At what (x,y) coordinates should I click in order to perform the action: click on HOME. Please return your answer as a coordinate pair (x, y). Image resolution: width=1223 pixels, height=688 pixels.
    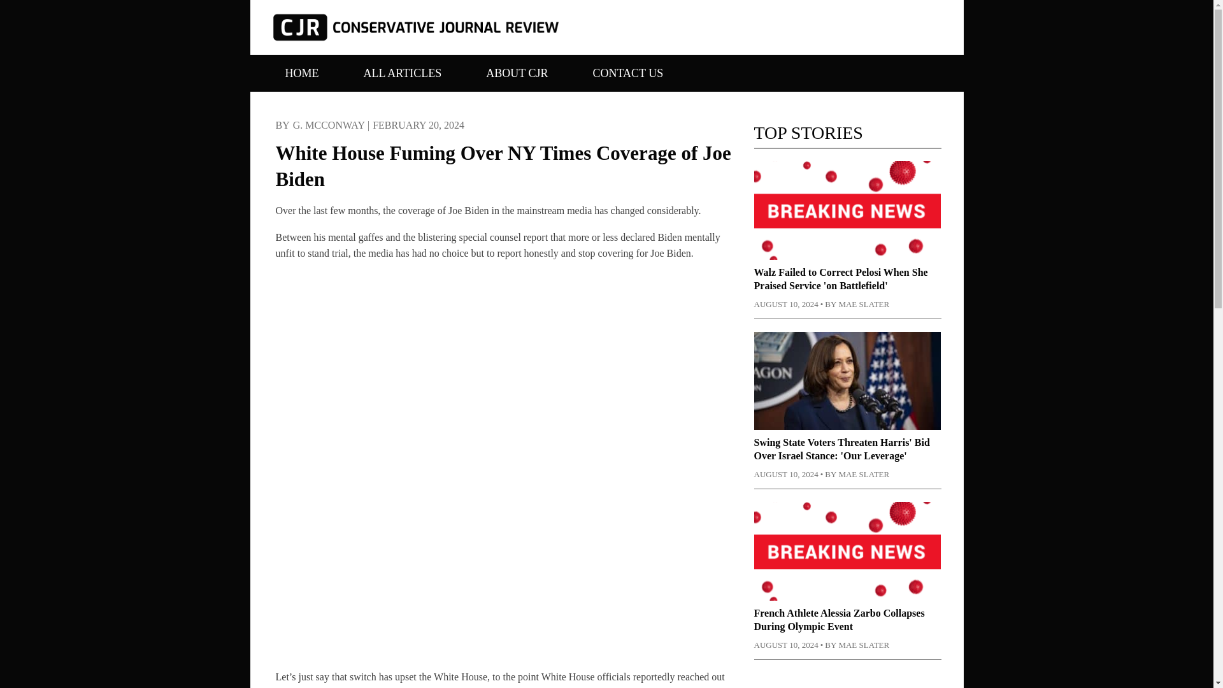
    Looking at the image, I should click on (301, 76).